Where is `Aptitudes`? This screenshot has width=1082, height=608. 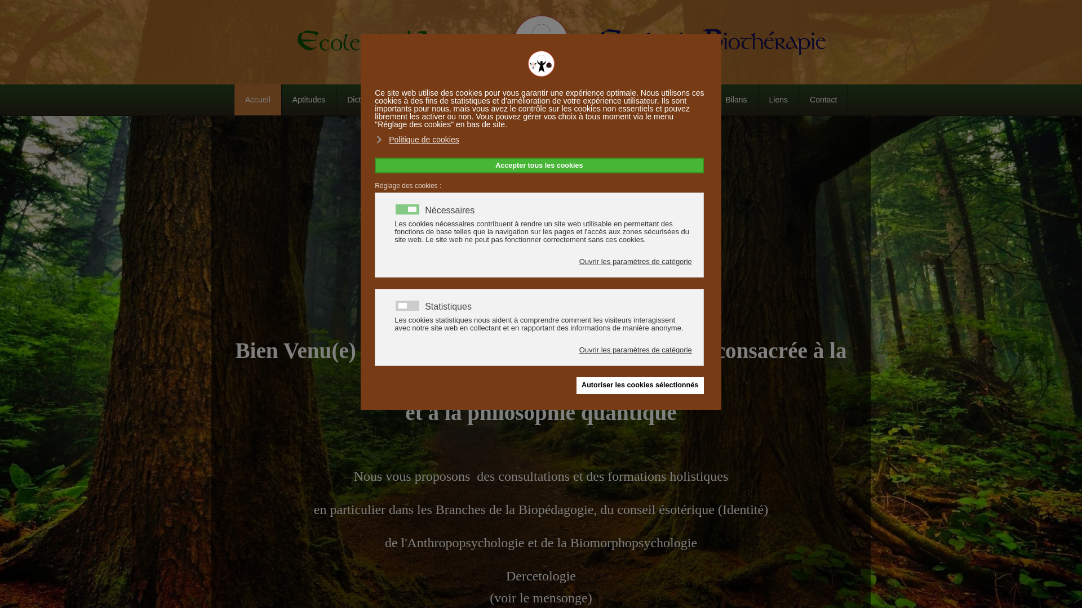 Aptitudes is located at coordinates (309, 100).